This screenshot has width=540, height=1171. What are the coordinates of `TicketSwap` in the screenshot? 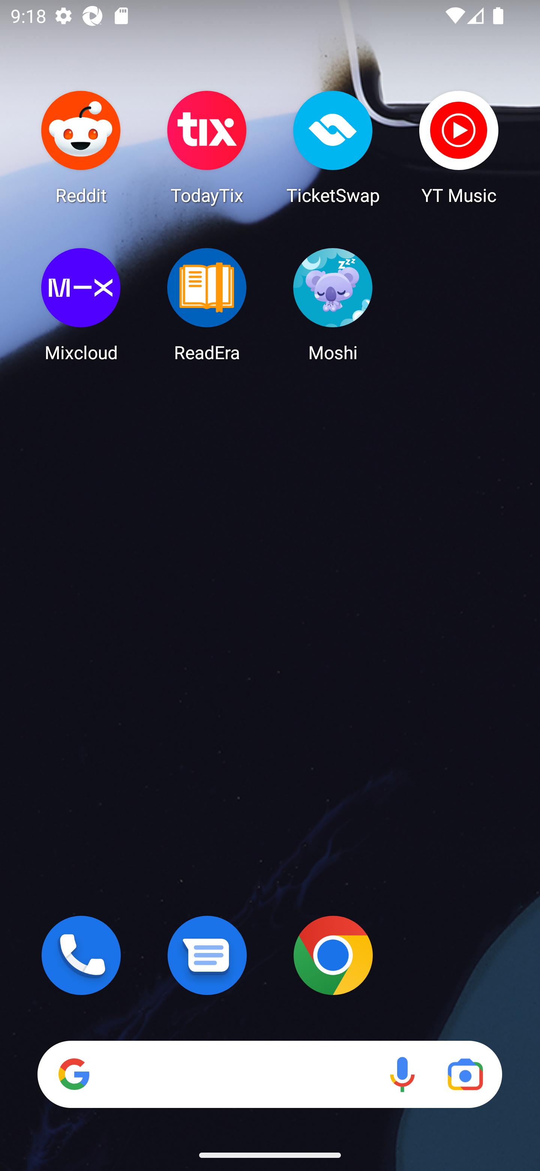 It's located at (333, 147).